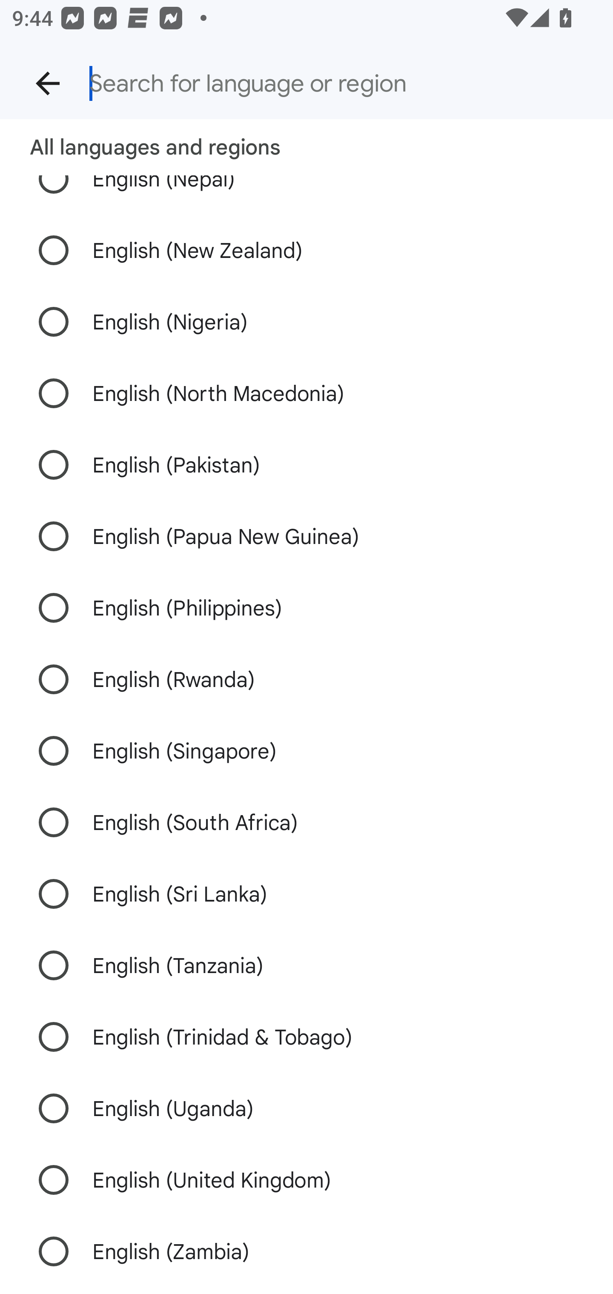  What do you see at coordinates (306, 1037) in the screenshot?
I see `English (Trinidad & Tobago)` at bounding box center [306, 1037].